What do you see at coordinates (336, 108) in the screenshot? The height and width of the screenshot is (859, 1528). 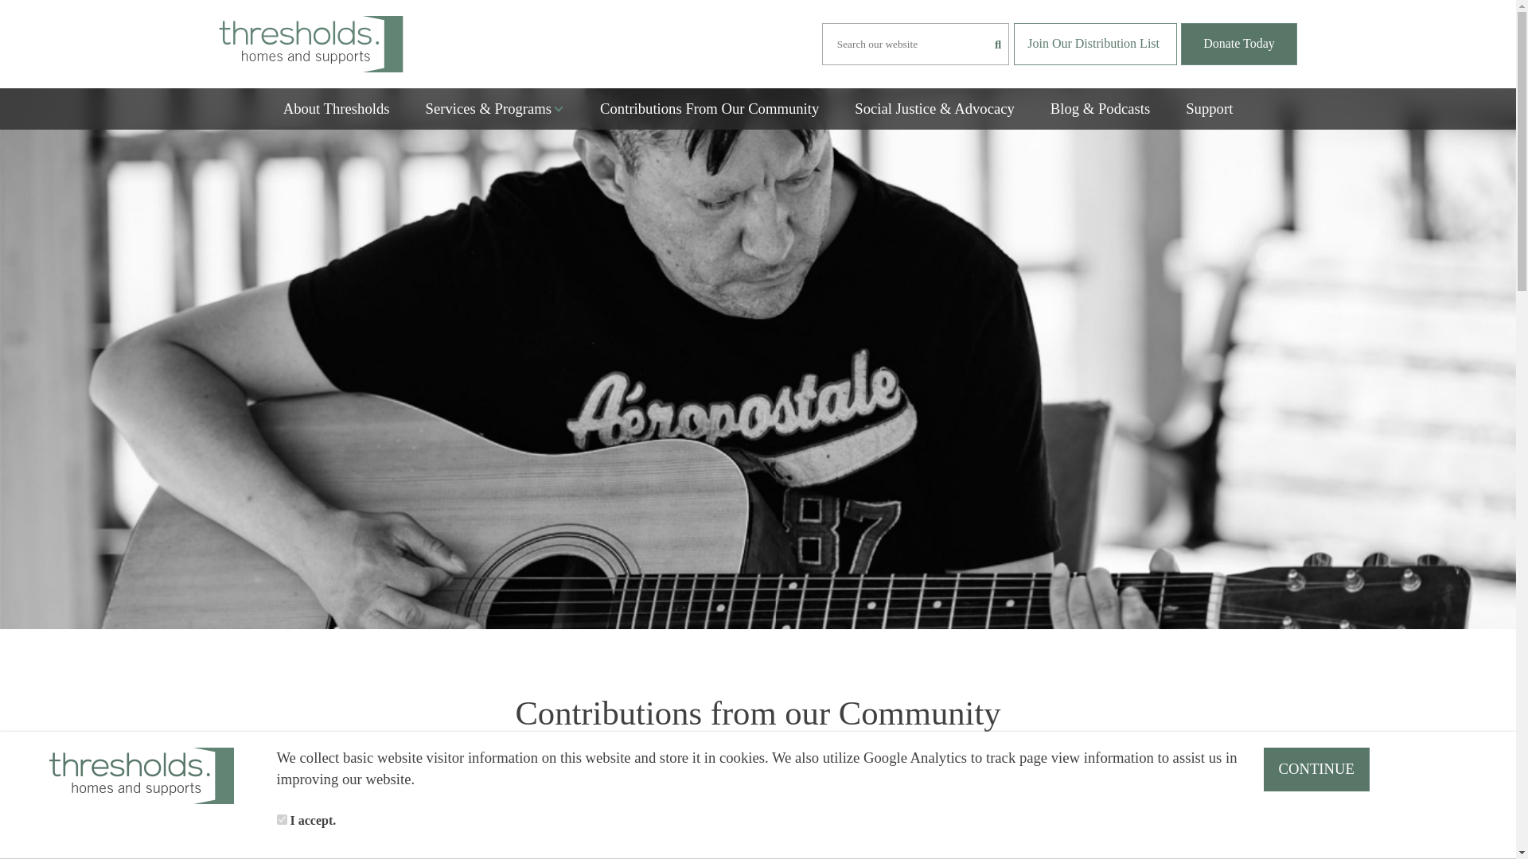 I see `About Thresholds` at bounding box center [336, 108].